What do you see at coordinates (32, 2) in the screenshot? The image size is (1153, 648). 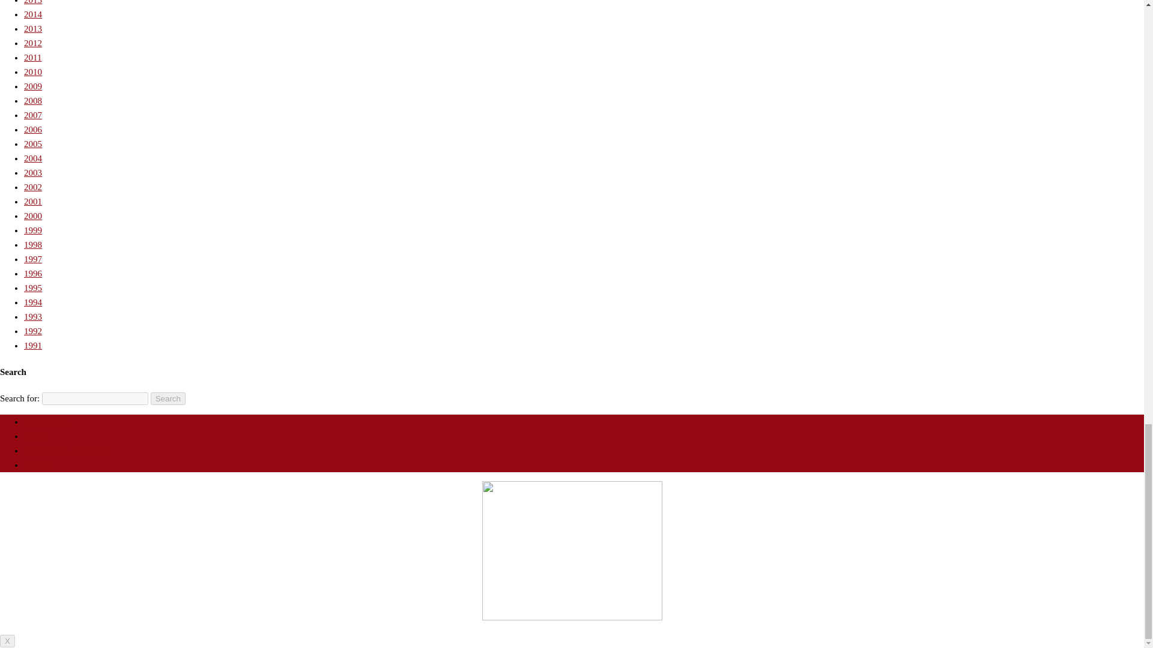 I see `2015` at bounding box center [32, 2].